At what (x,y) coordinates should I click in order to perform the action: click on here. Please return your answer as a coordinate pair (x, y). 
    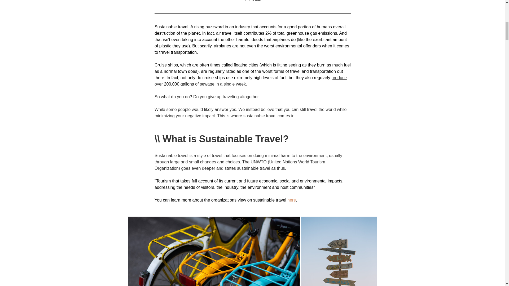
    Looking at the image, I should click on (292, 200).